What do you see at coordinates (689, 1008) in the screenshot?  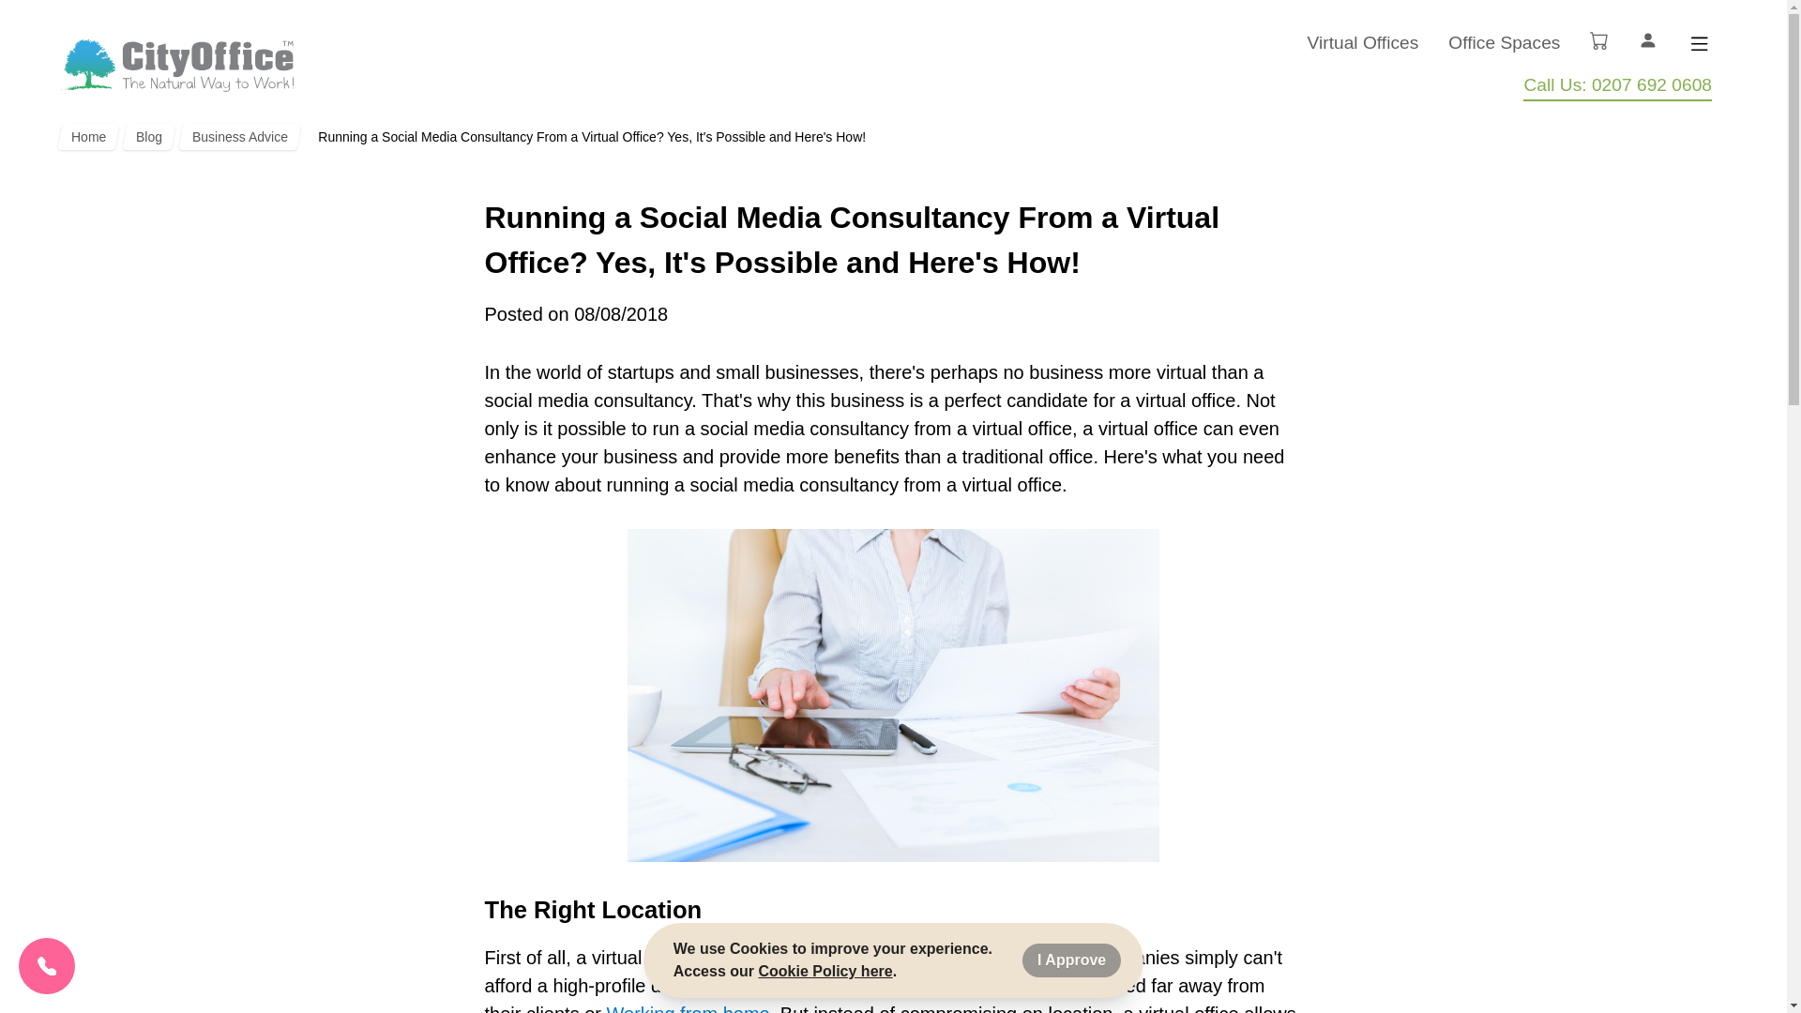 I see `Working from home` at bounding box center [689, 1008].